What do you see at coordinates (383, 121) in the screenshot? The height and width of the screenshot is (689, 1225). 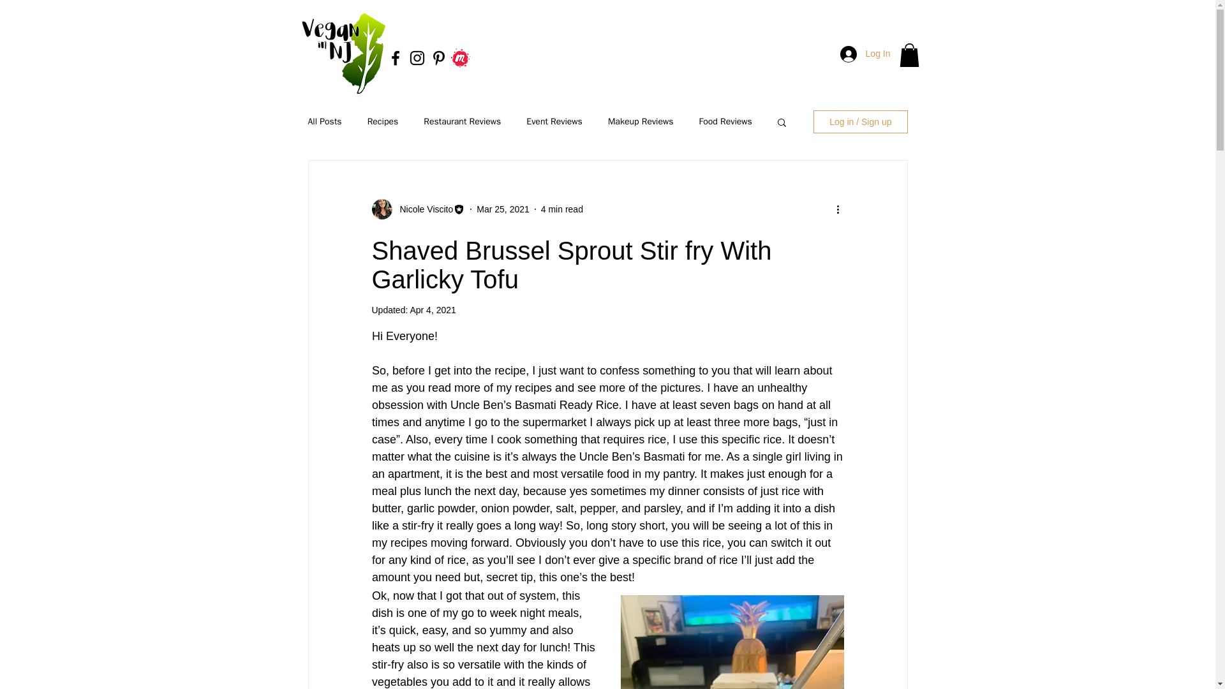 I see `Recipes` at bounding box center [383, 121].